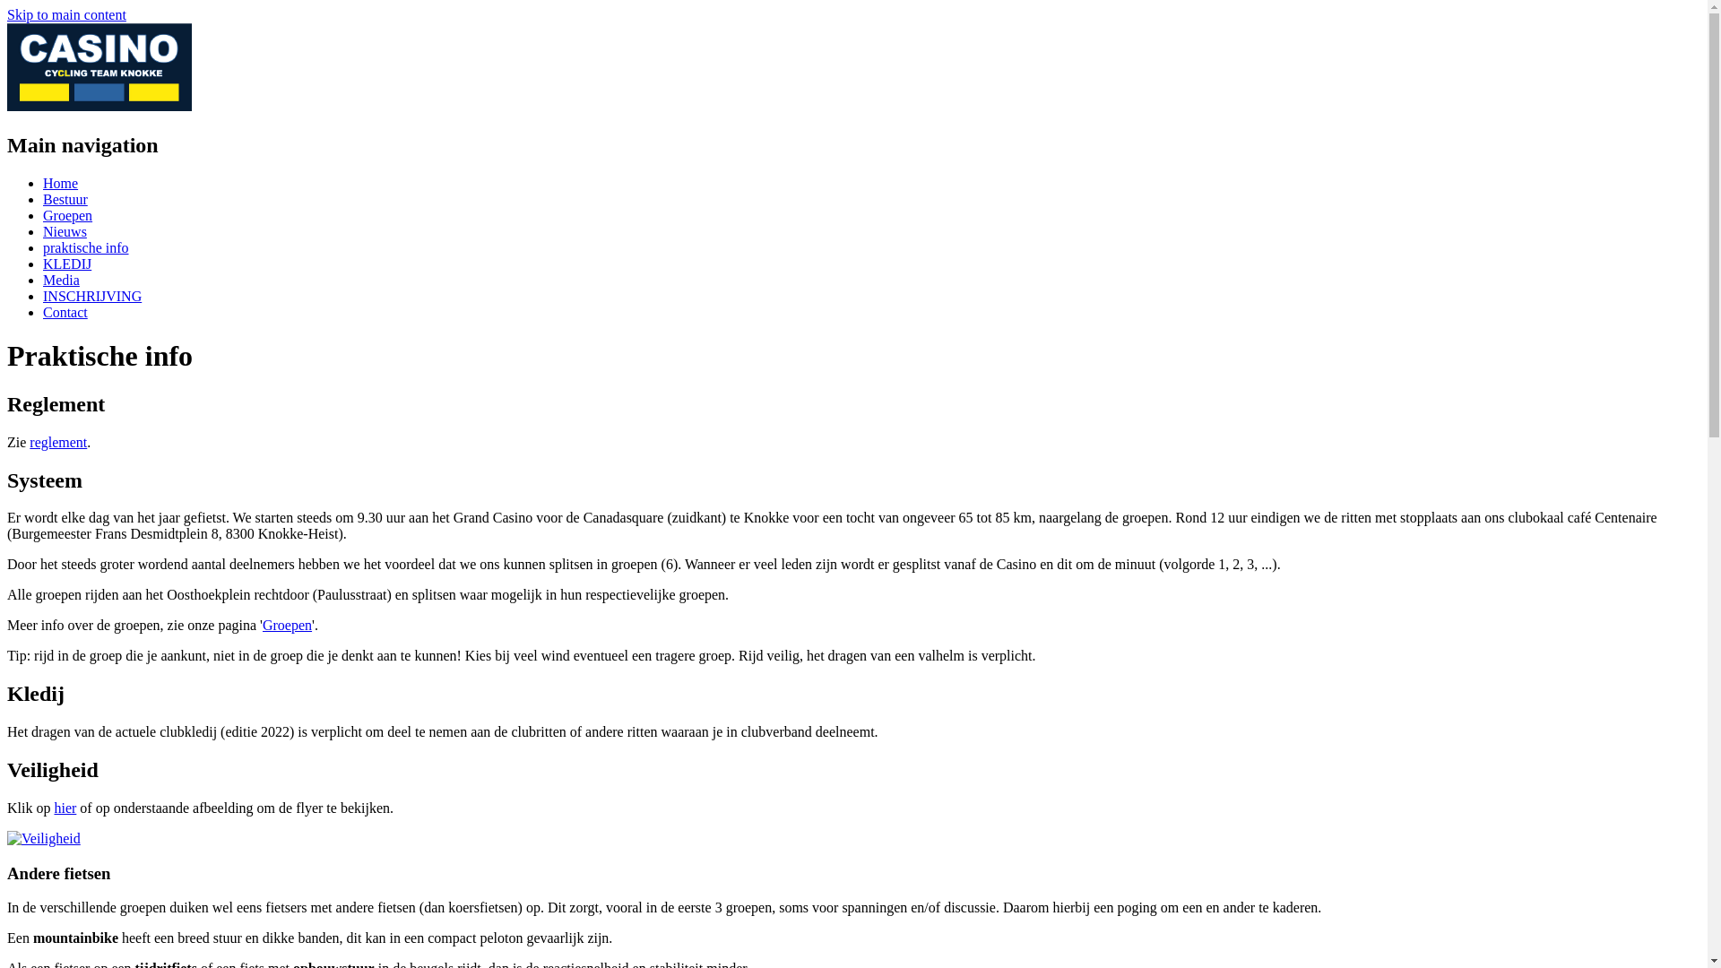  What do you see at coordinates (86, 247) in the screenshot?
I see `praktische info` at bounding box center [86, 247].